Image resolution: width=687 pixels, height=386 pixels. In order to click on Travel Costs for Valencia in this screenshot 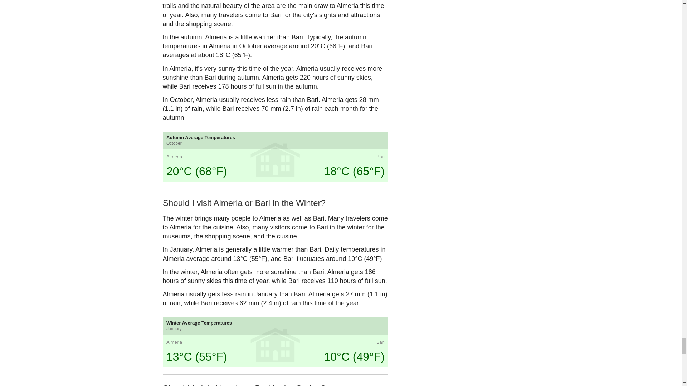, I will do `click(247, 205)`.